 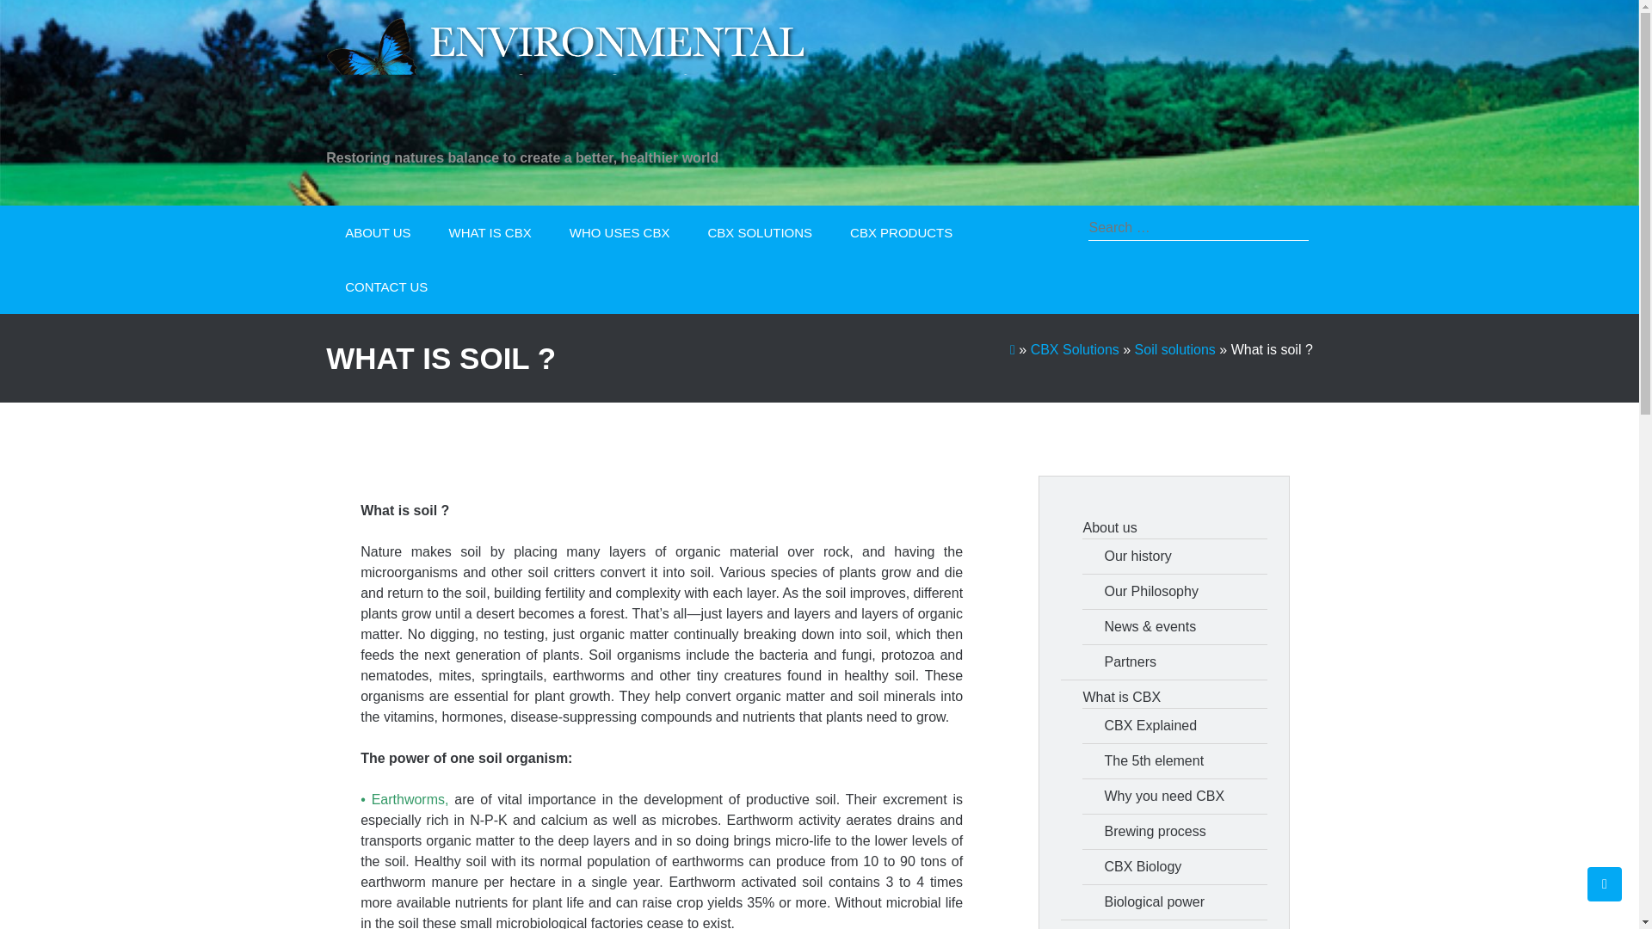 What do you see at coordinates (900, 232) in the screenshot?
I see `CBX PRODUCTS` at bounding box center [900, 232].